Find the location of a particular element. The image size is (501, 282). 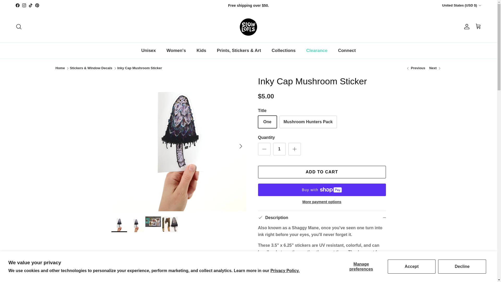

Chanterelle Mushrooms Sticker is located at coordinates (415, 68).